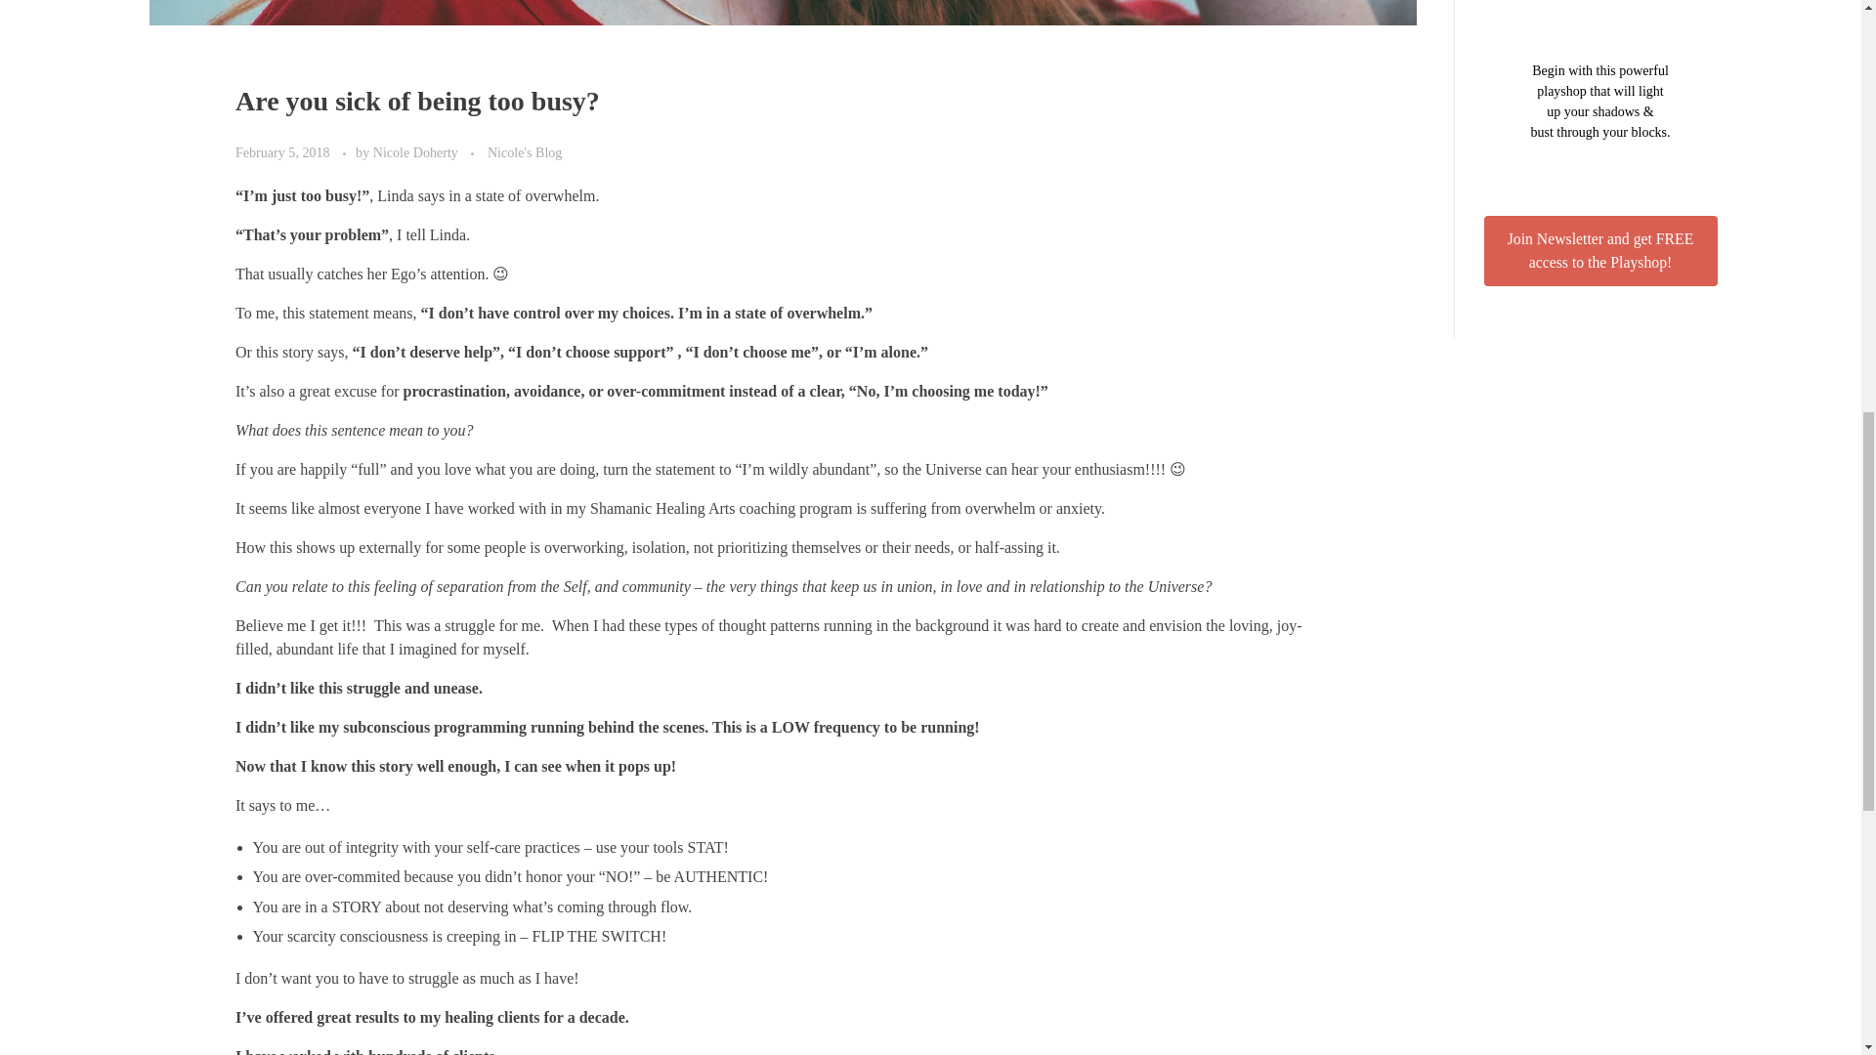 This screenshot has width=1876, height=1055. I want to click on Nicole's Blog, so click(524, 152).